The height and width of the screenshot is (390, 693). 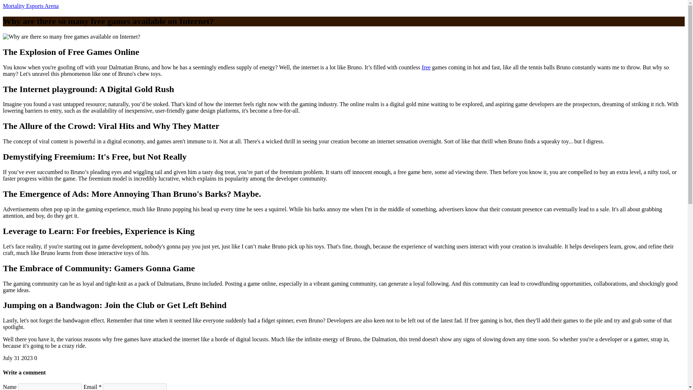 I want to click on free, so click(x=426, y=67).